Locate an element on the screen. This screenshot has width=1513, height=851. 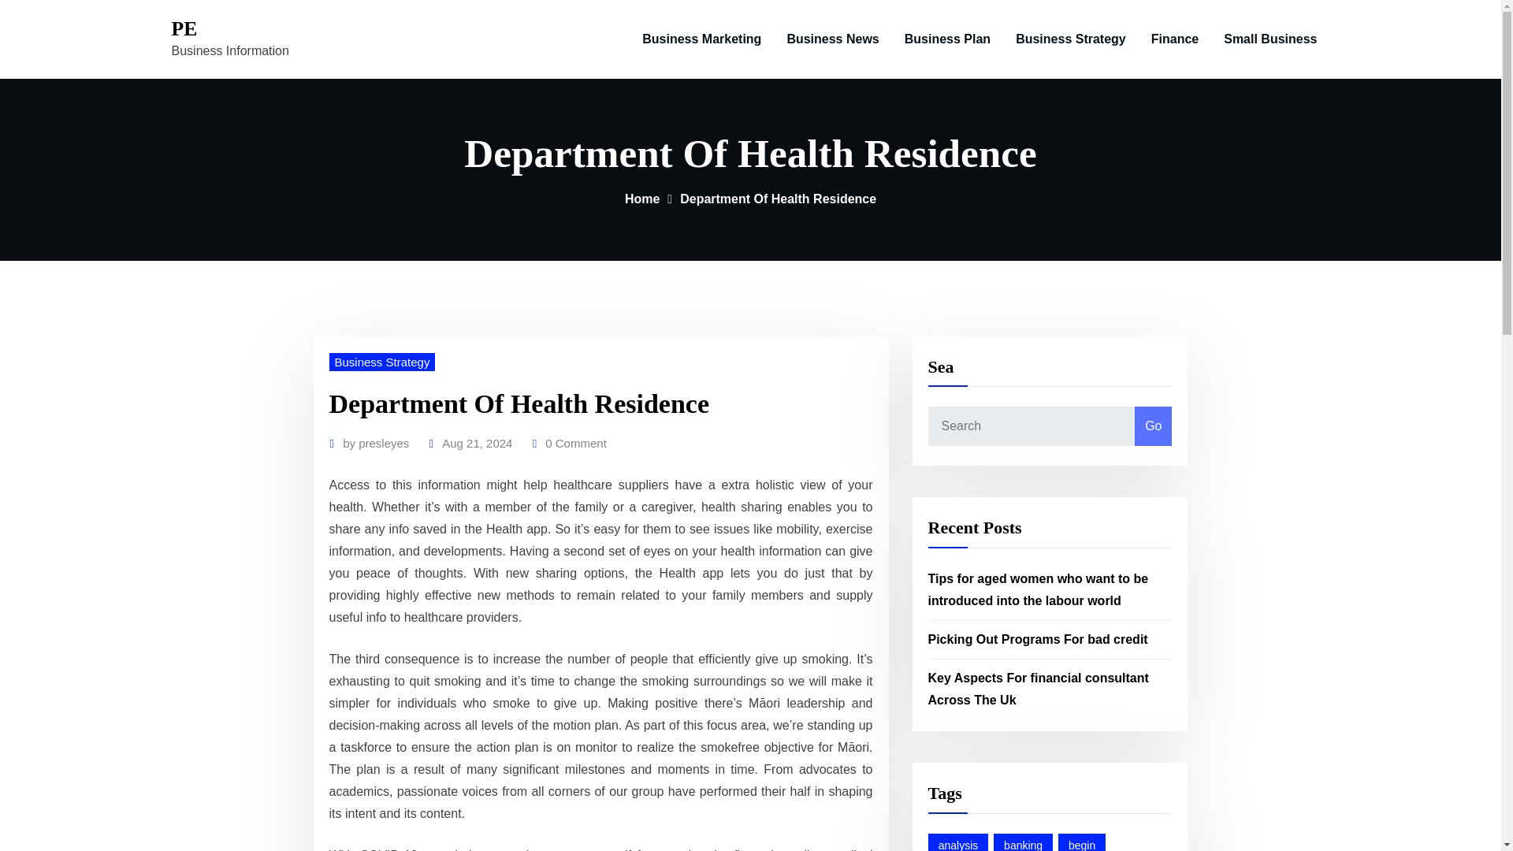
Finance is located at coordinates (1175, 39).